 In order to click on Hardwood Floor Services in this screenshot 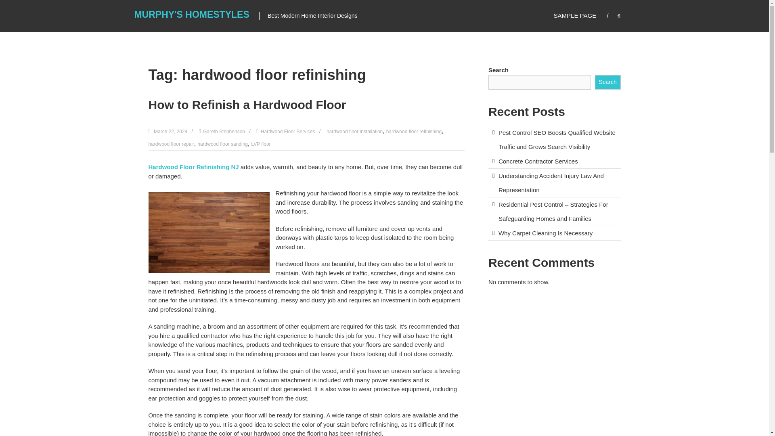, I will do `click(288, 131)`.